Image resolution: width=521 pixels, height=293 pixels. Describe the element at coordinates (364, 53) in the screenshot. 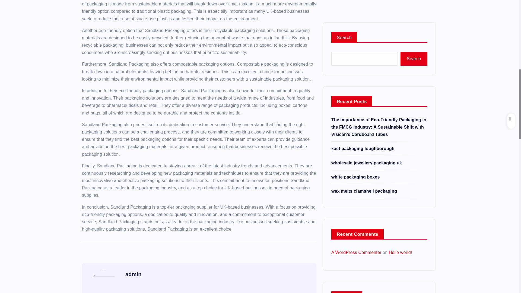

I see `wax melts clamshell packaging` at that location.